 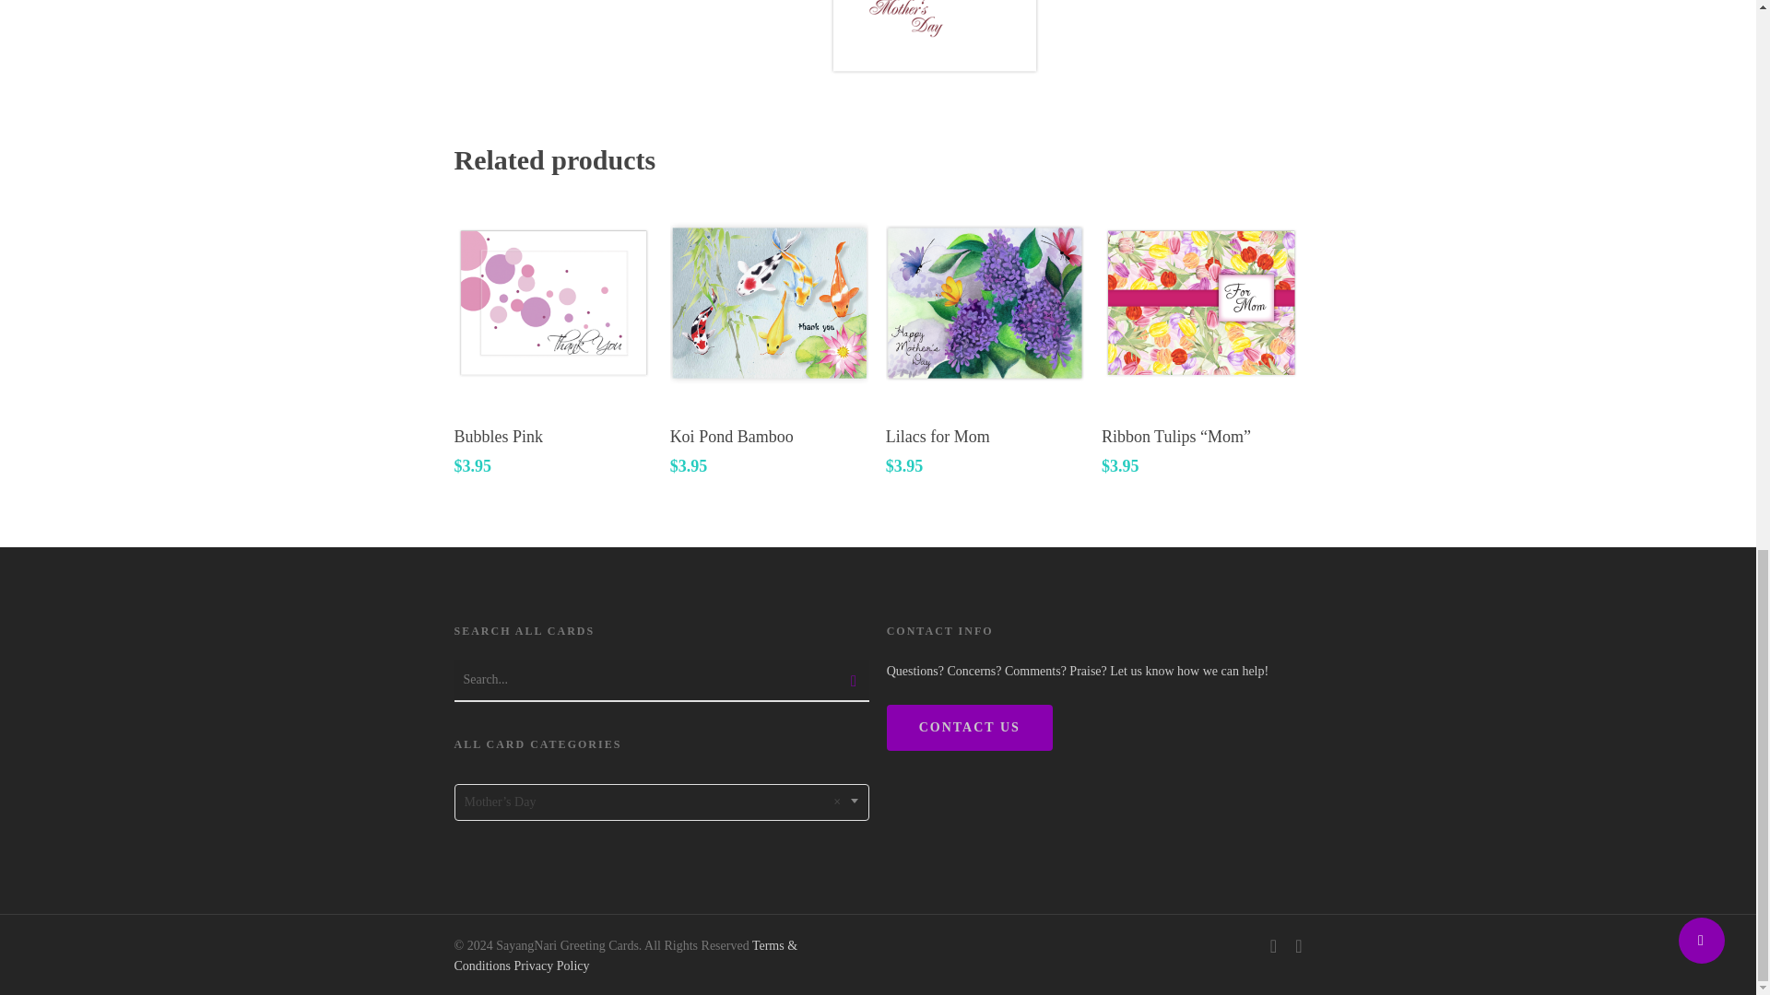 What do you see at coordinates (660, 681) in the screenshot?
I see `Search for:` at bounding box center [660, 681].